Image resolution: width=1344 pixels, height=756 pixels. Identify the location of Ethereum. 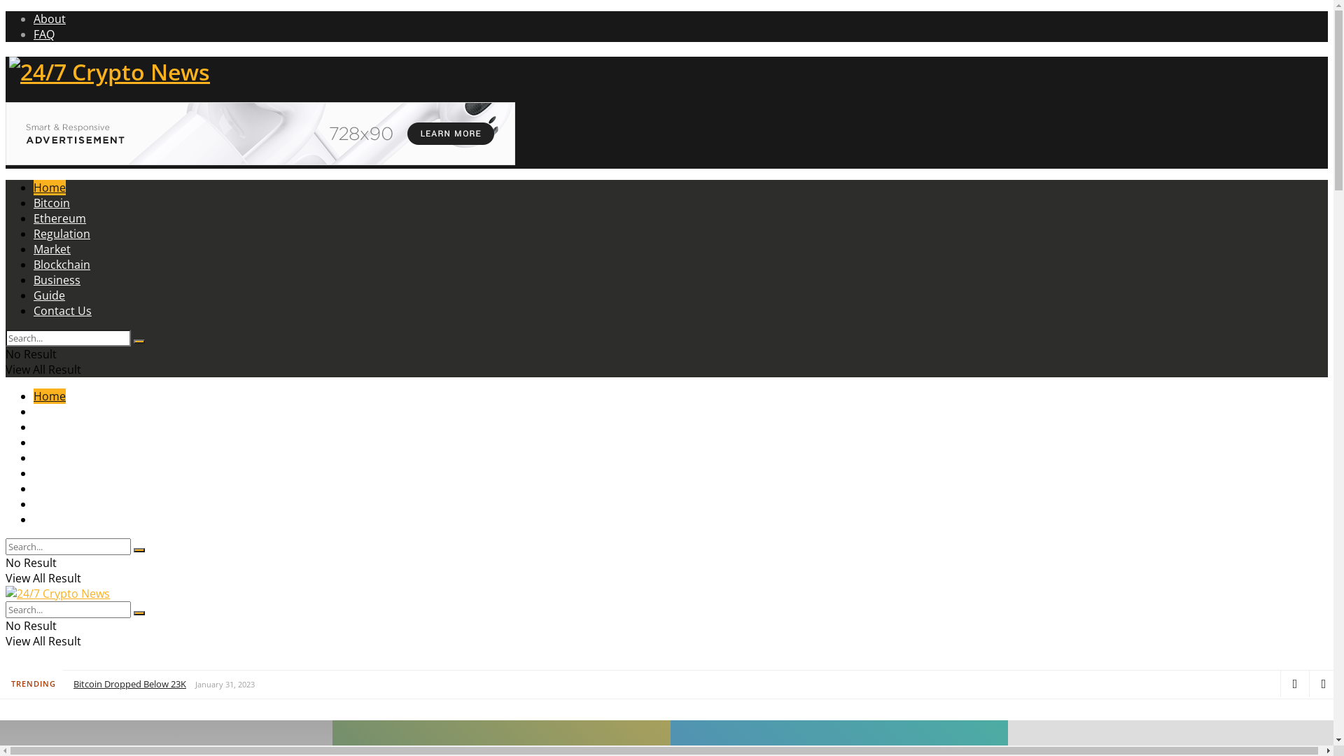
(59, 218).